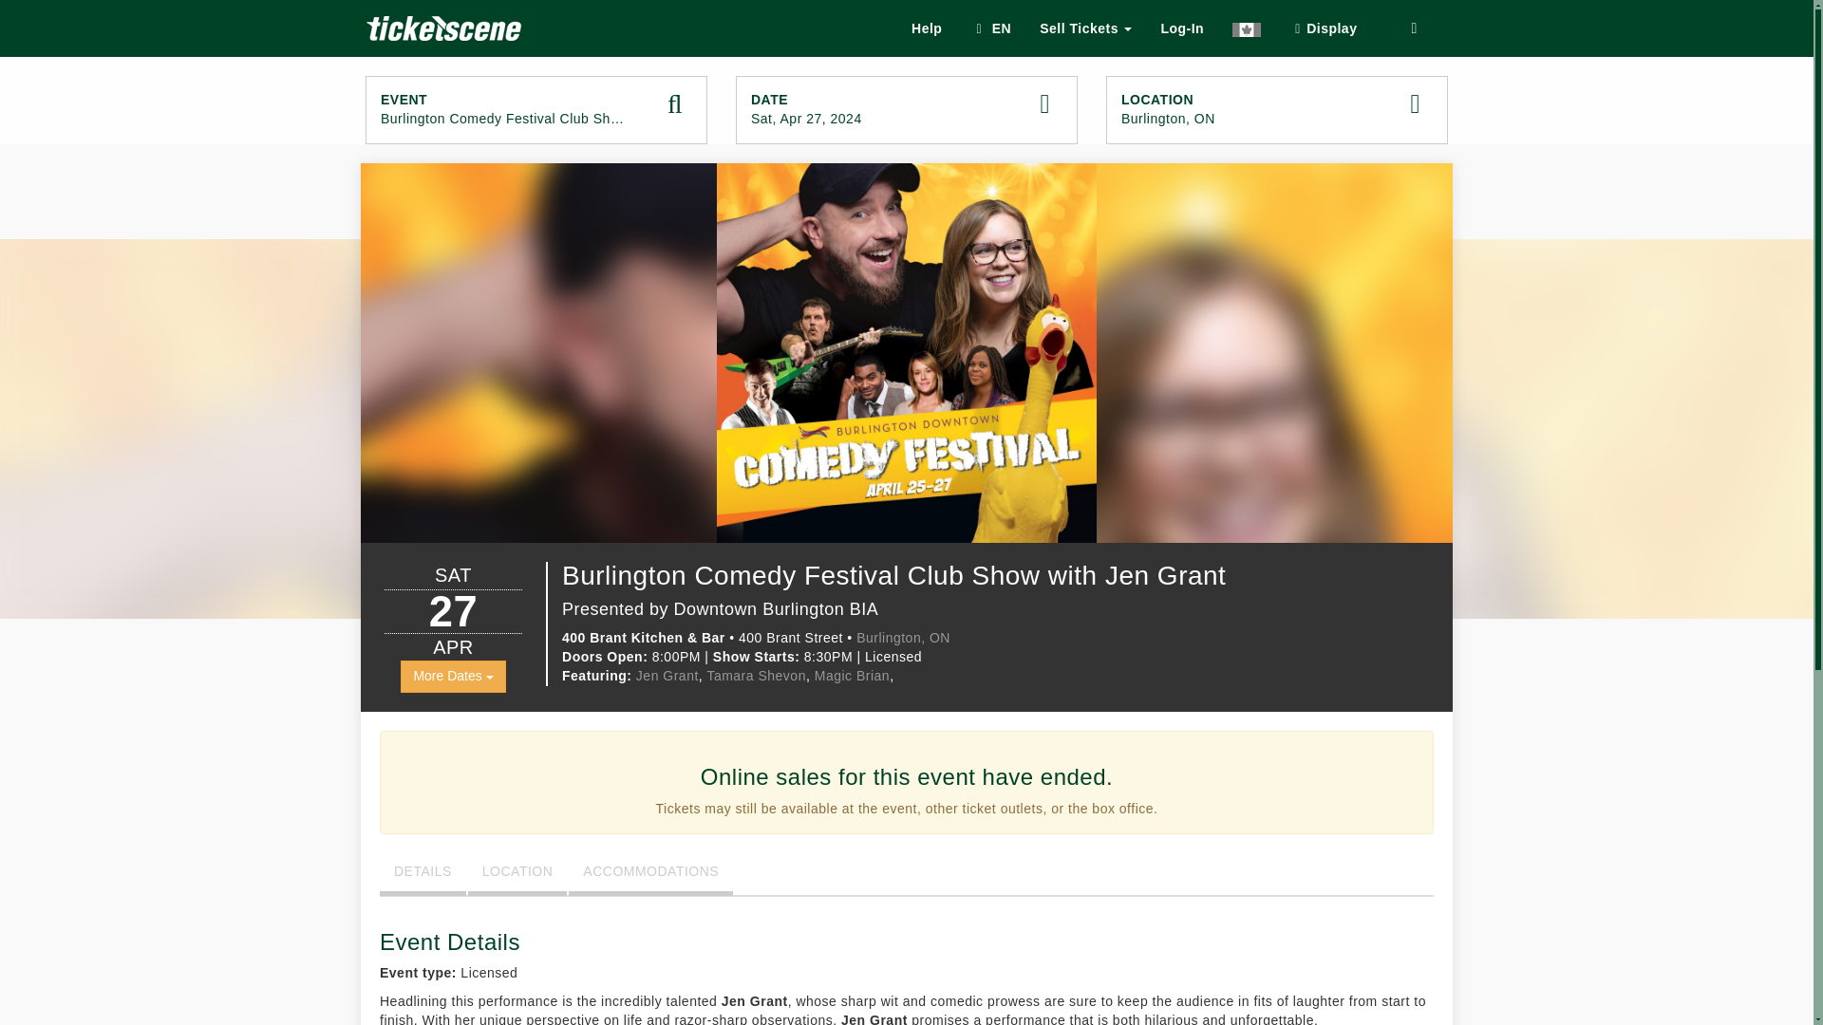 This screenshot has height=1025, width=1823. I want to click on Tamara Shevon Events and Tour Dates, so click(756, 676).